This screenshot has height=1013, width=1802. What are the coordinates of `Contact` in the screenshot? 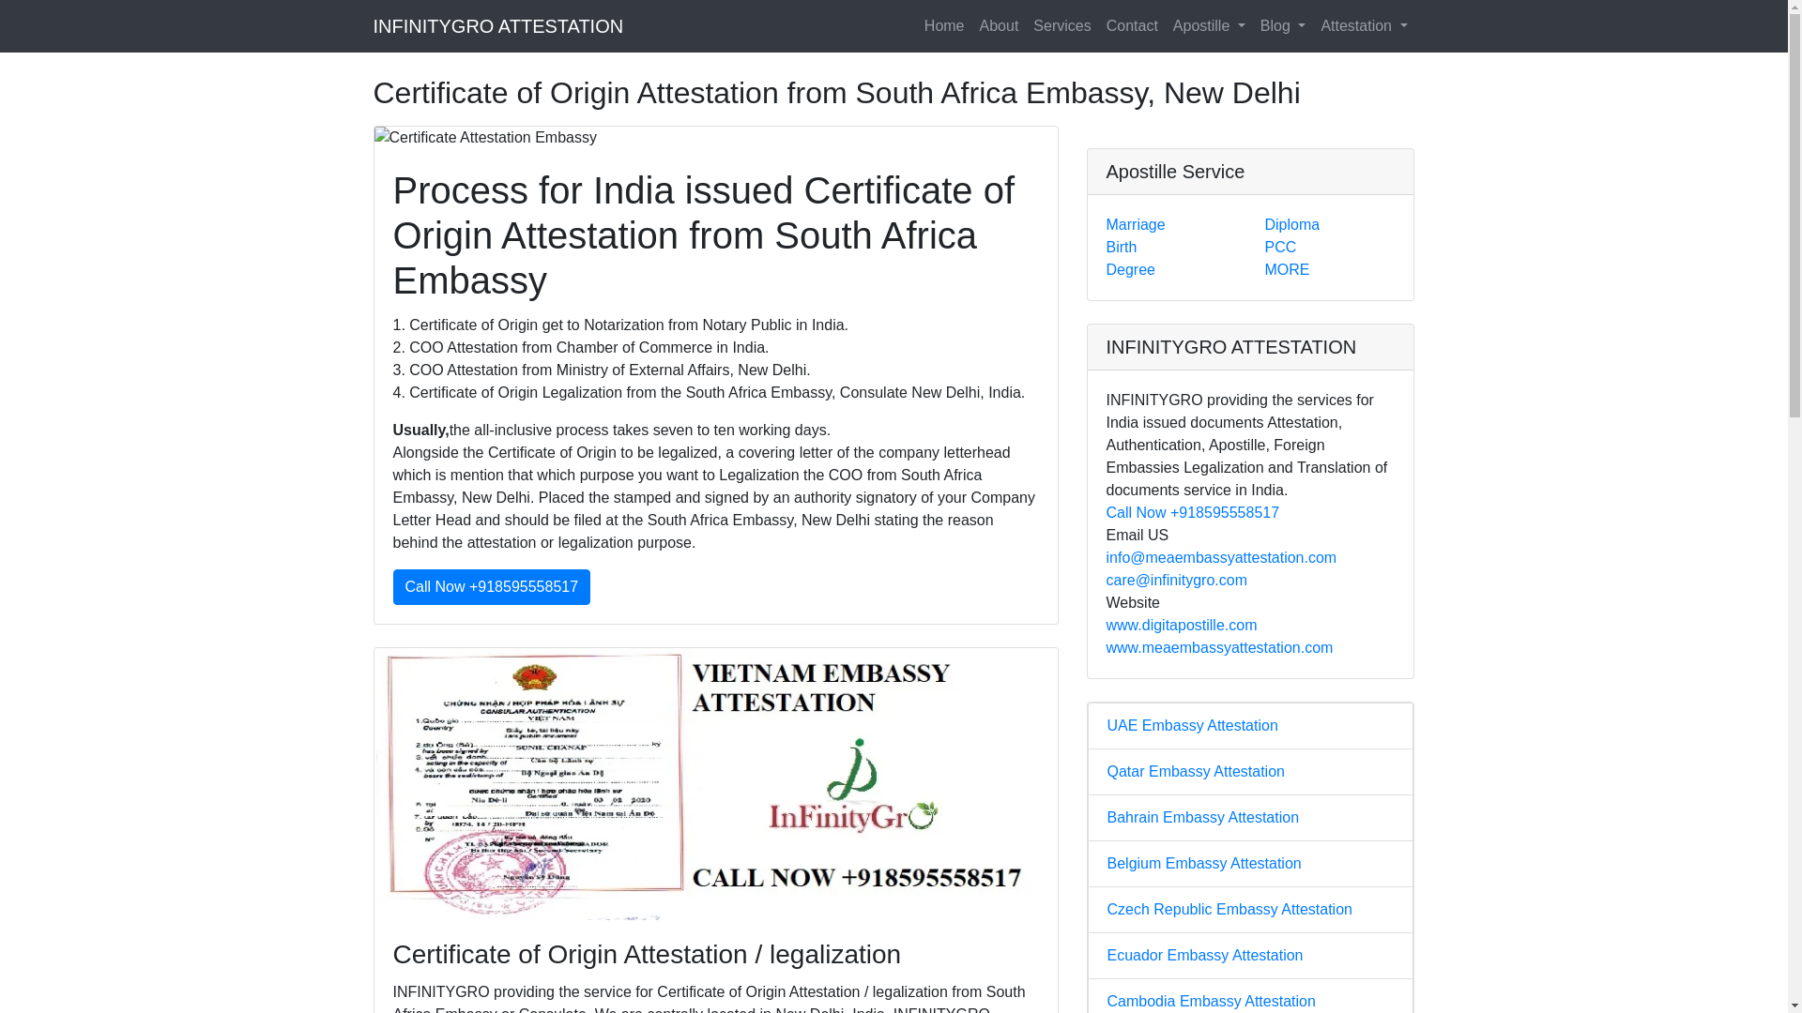 It's located at (1132, 25).